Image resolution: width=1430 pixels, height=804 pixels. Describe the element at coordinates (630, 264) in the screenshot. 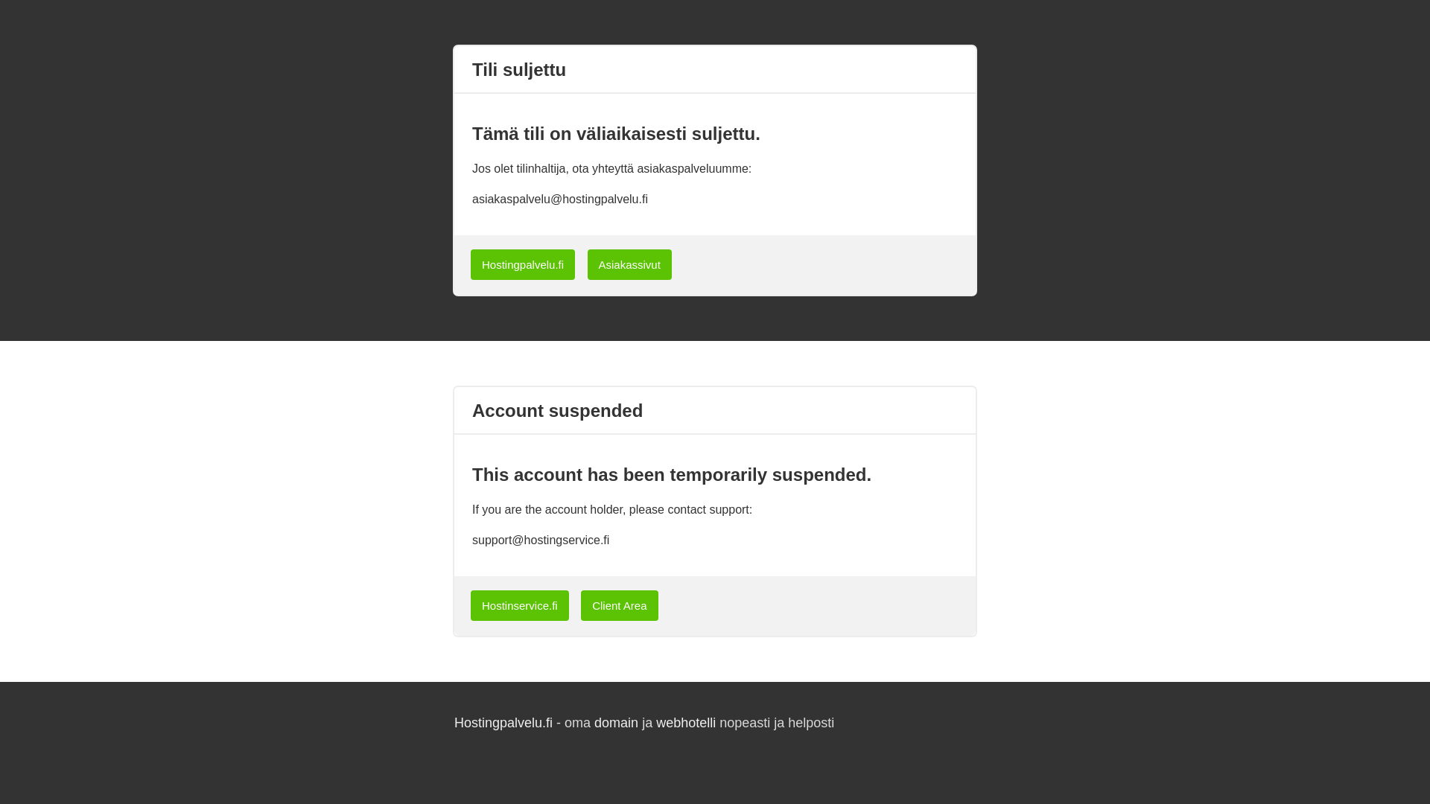

I see `Asiakassivut` at that location.